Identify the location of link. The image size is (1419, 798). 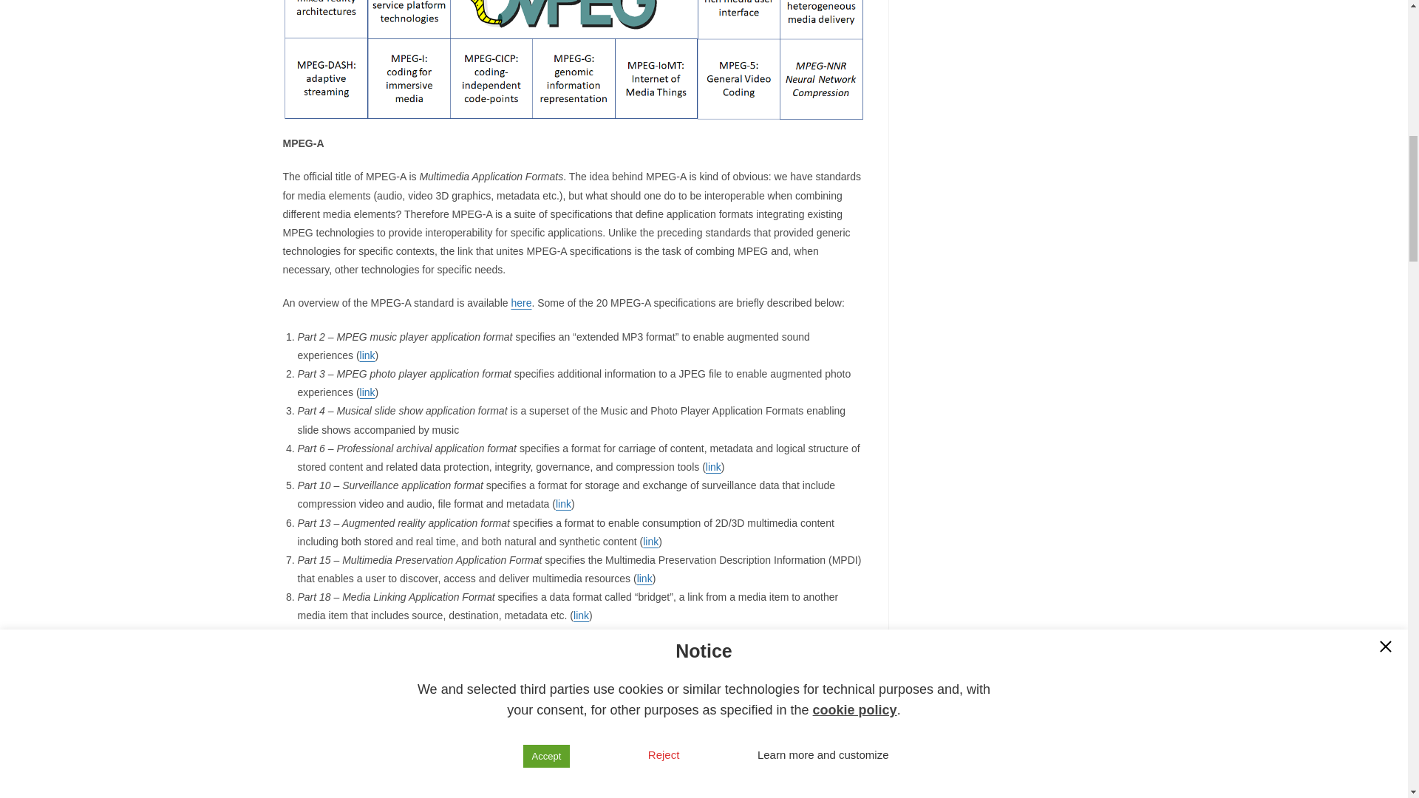
(368, 355).